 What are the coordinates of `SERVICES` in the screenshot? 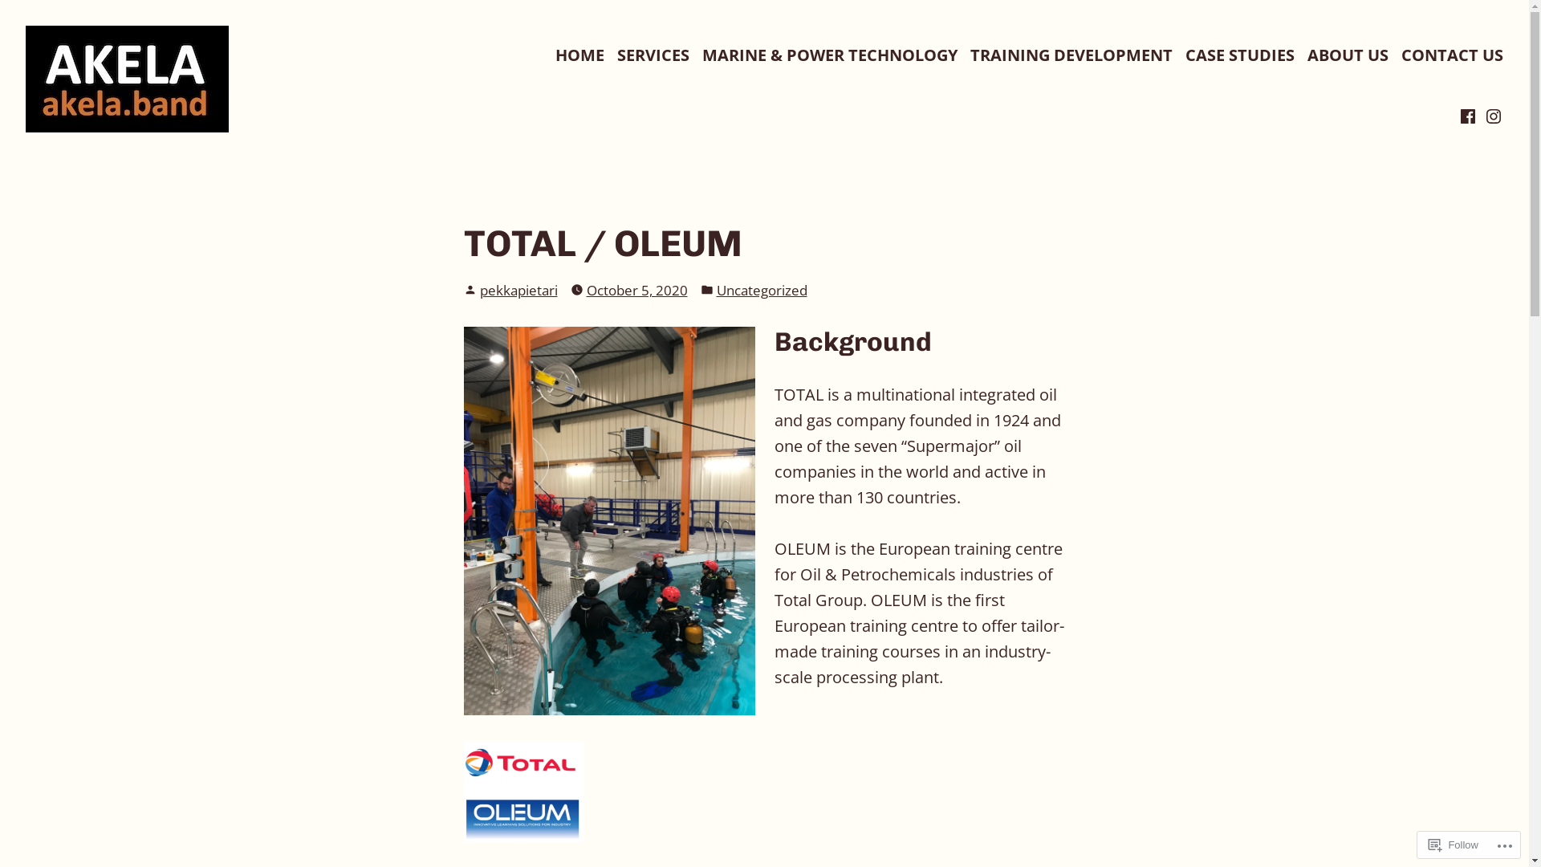 It's located at (653, 56).